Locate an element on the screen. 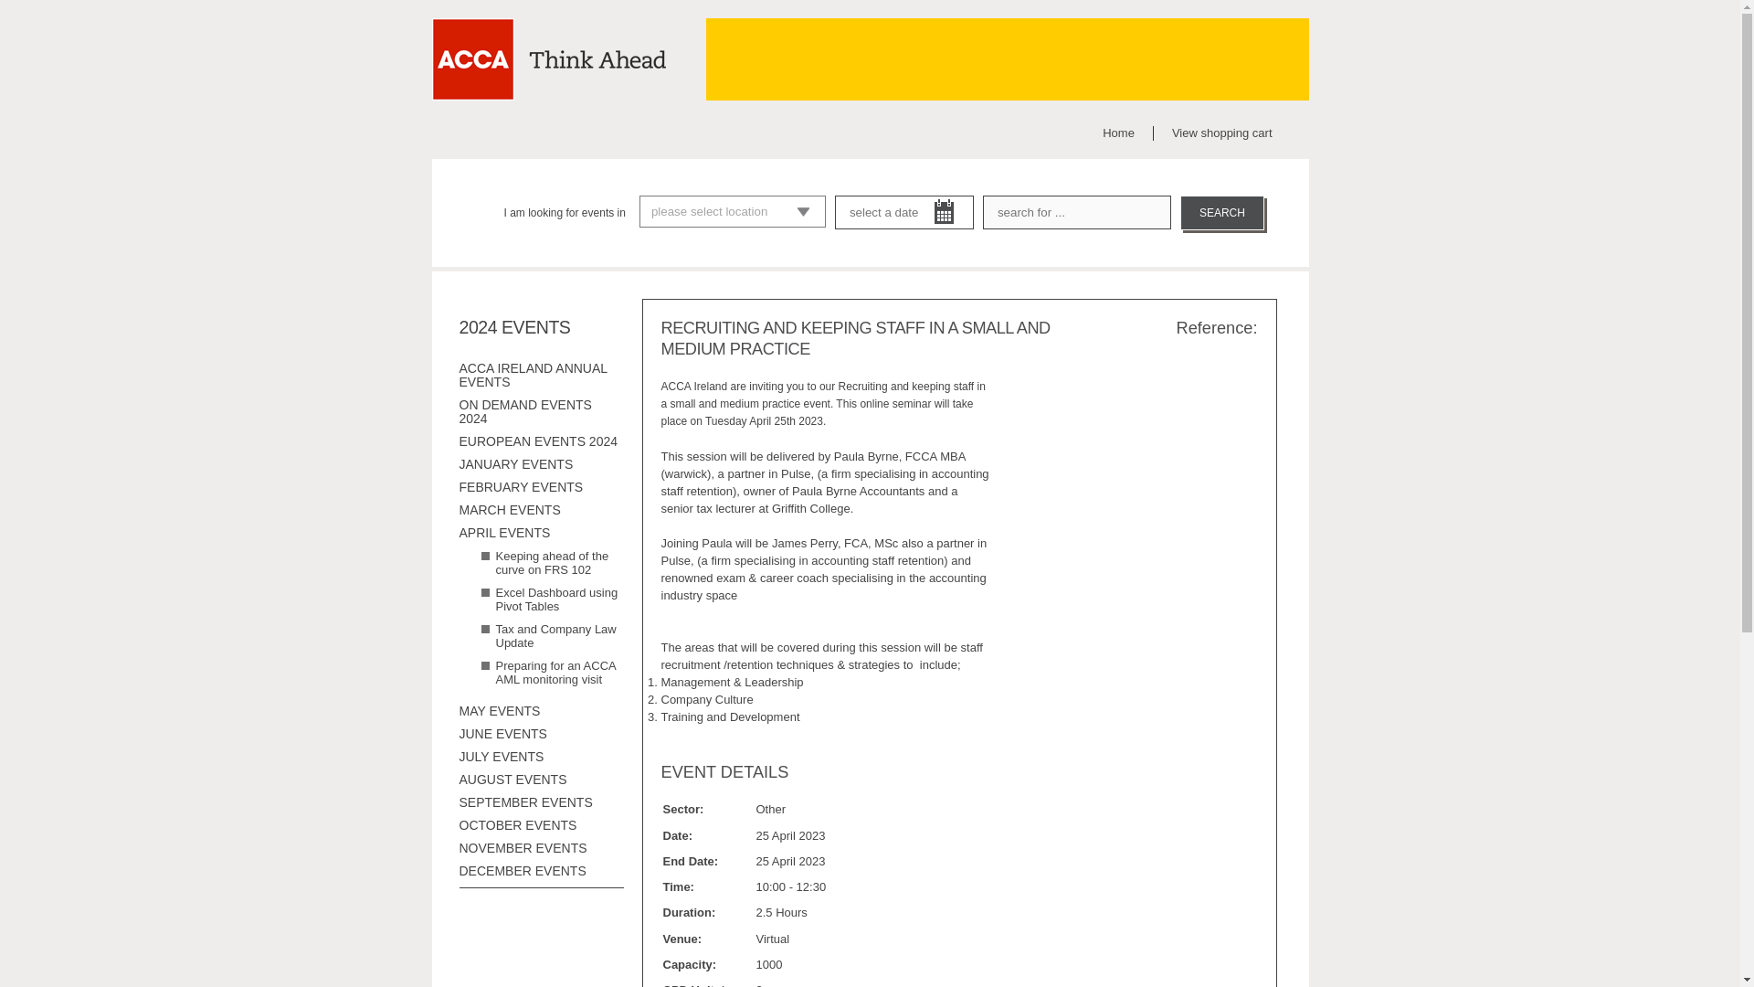 The height and width of the screenshot is (987, 1754). Search is located at coordinates (1222, 212).